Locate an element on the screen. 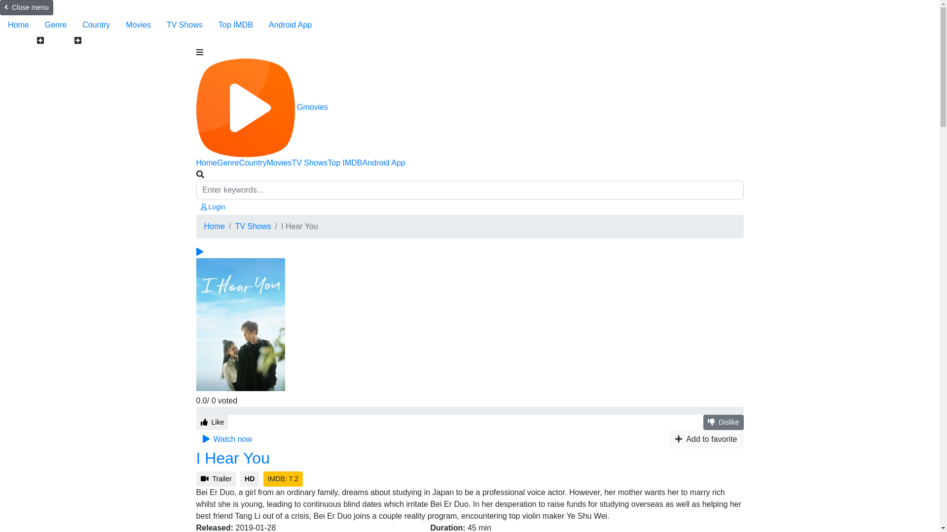 The height and width of the screenshot is (532, 947). I Hear You is located at coordinates (233, 458).